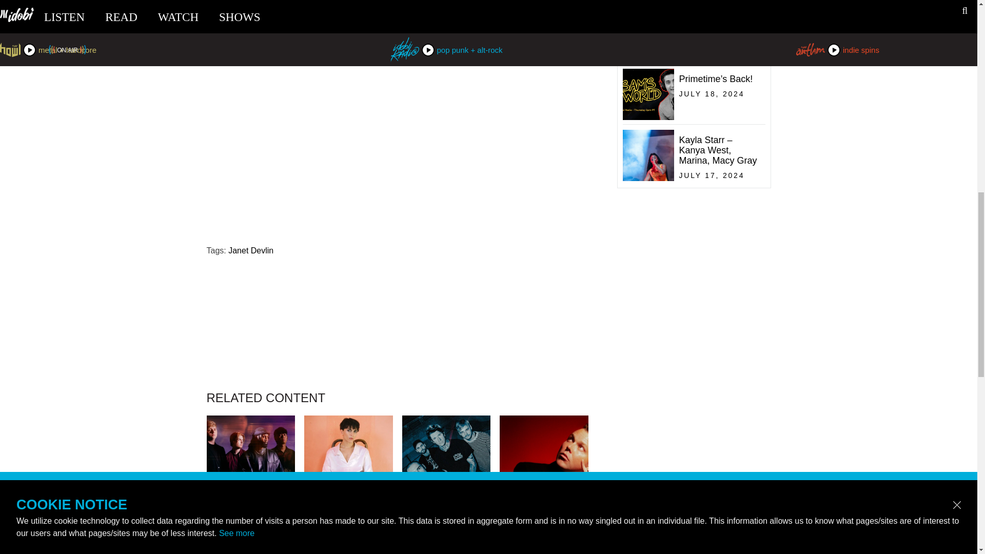 The width and height of the screenshot is (985, 554). Describe the element at coordinates (446, 546) in the screenshot. I see `Rain City Drive Announces Massive Headline Fall Tour` at that location.